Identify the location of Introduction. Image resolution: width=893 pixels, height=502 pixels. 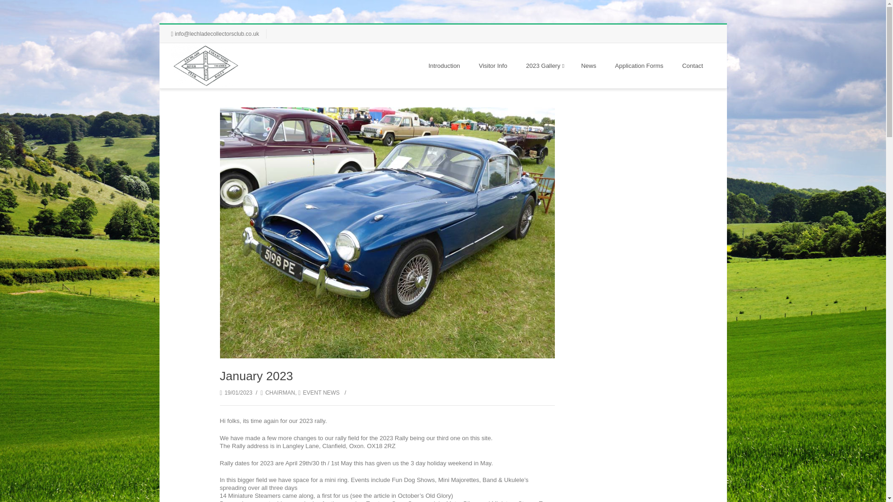
(444, 66).